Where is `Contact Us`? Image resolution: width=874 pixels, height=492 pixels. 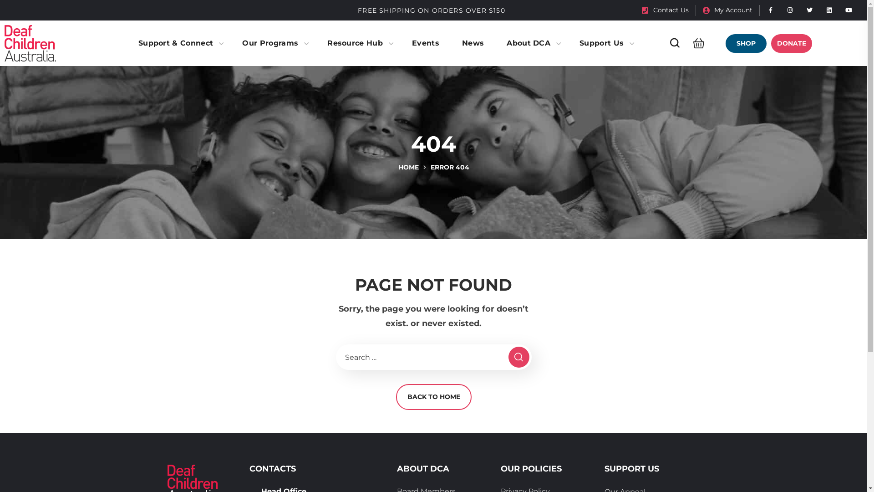
Contact Us is located at coordinates (666, 10).